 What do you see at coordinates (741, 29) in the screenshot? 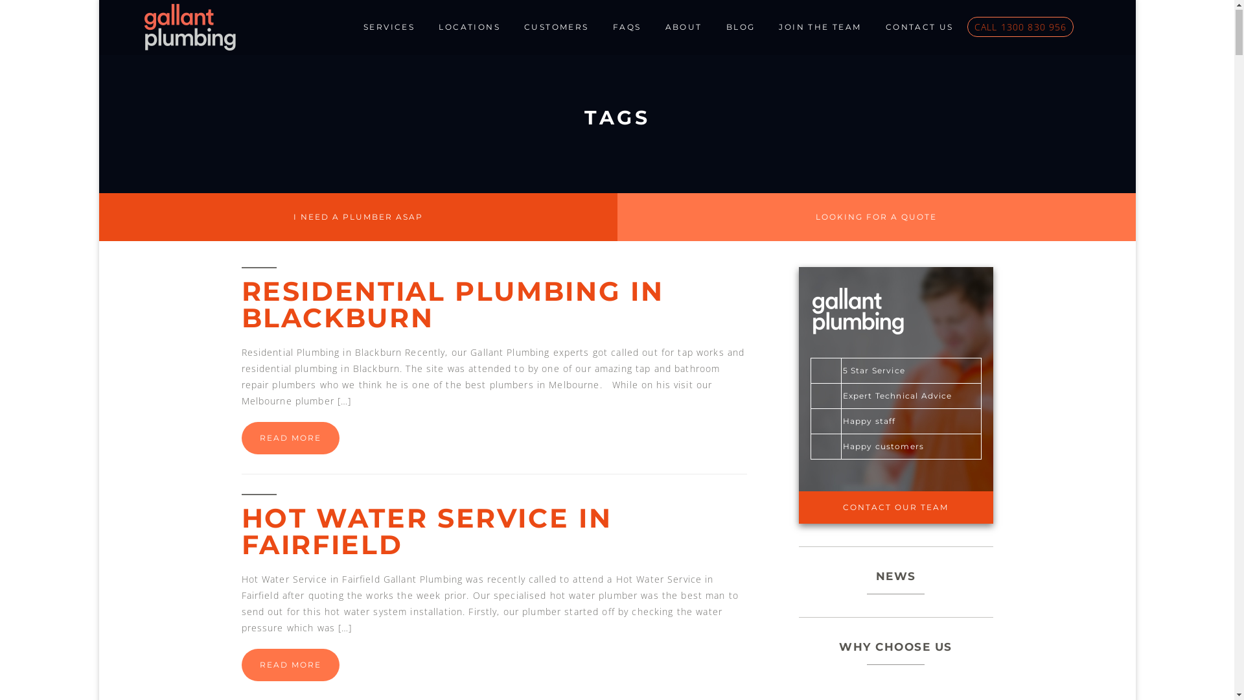
I see `BLOG` at bounding box center [741, 29].